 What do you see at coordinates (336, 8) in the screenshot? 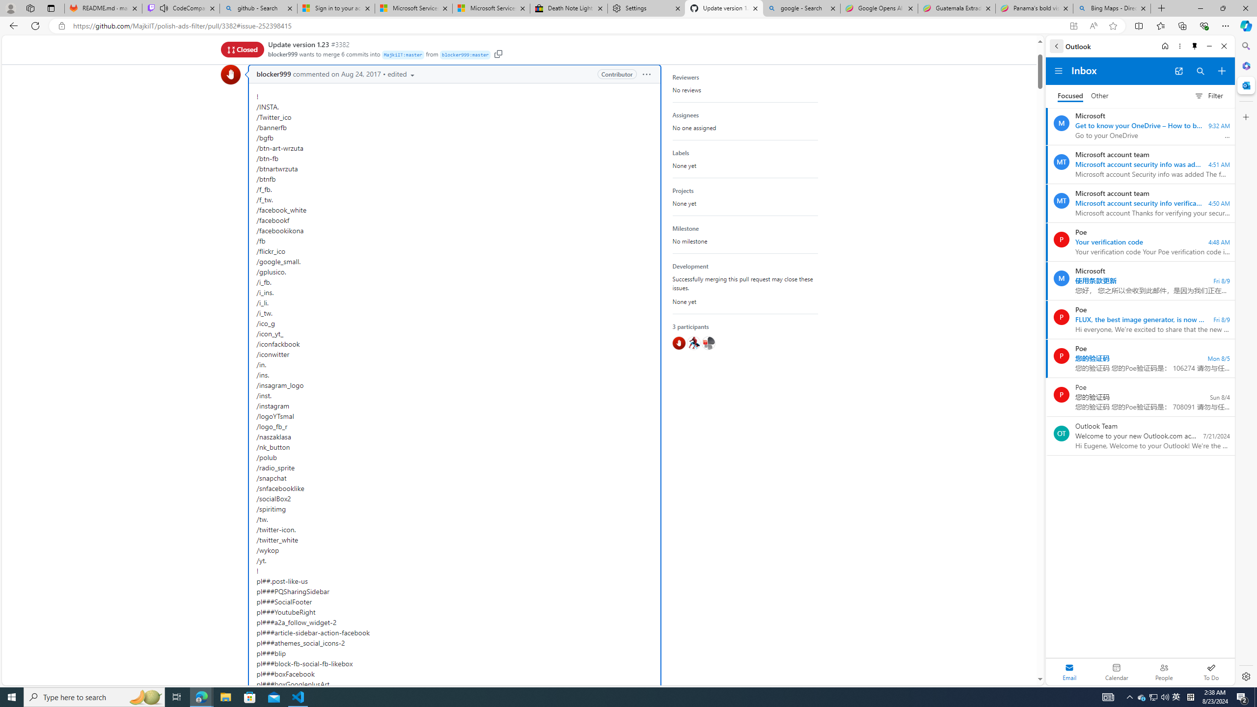
I see `Sign in to your account` at bounding box center [336, 8].